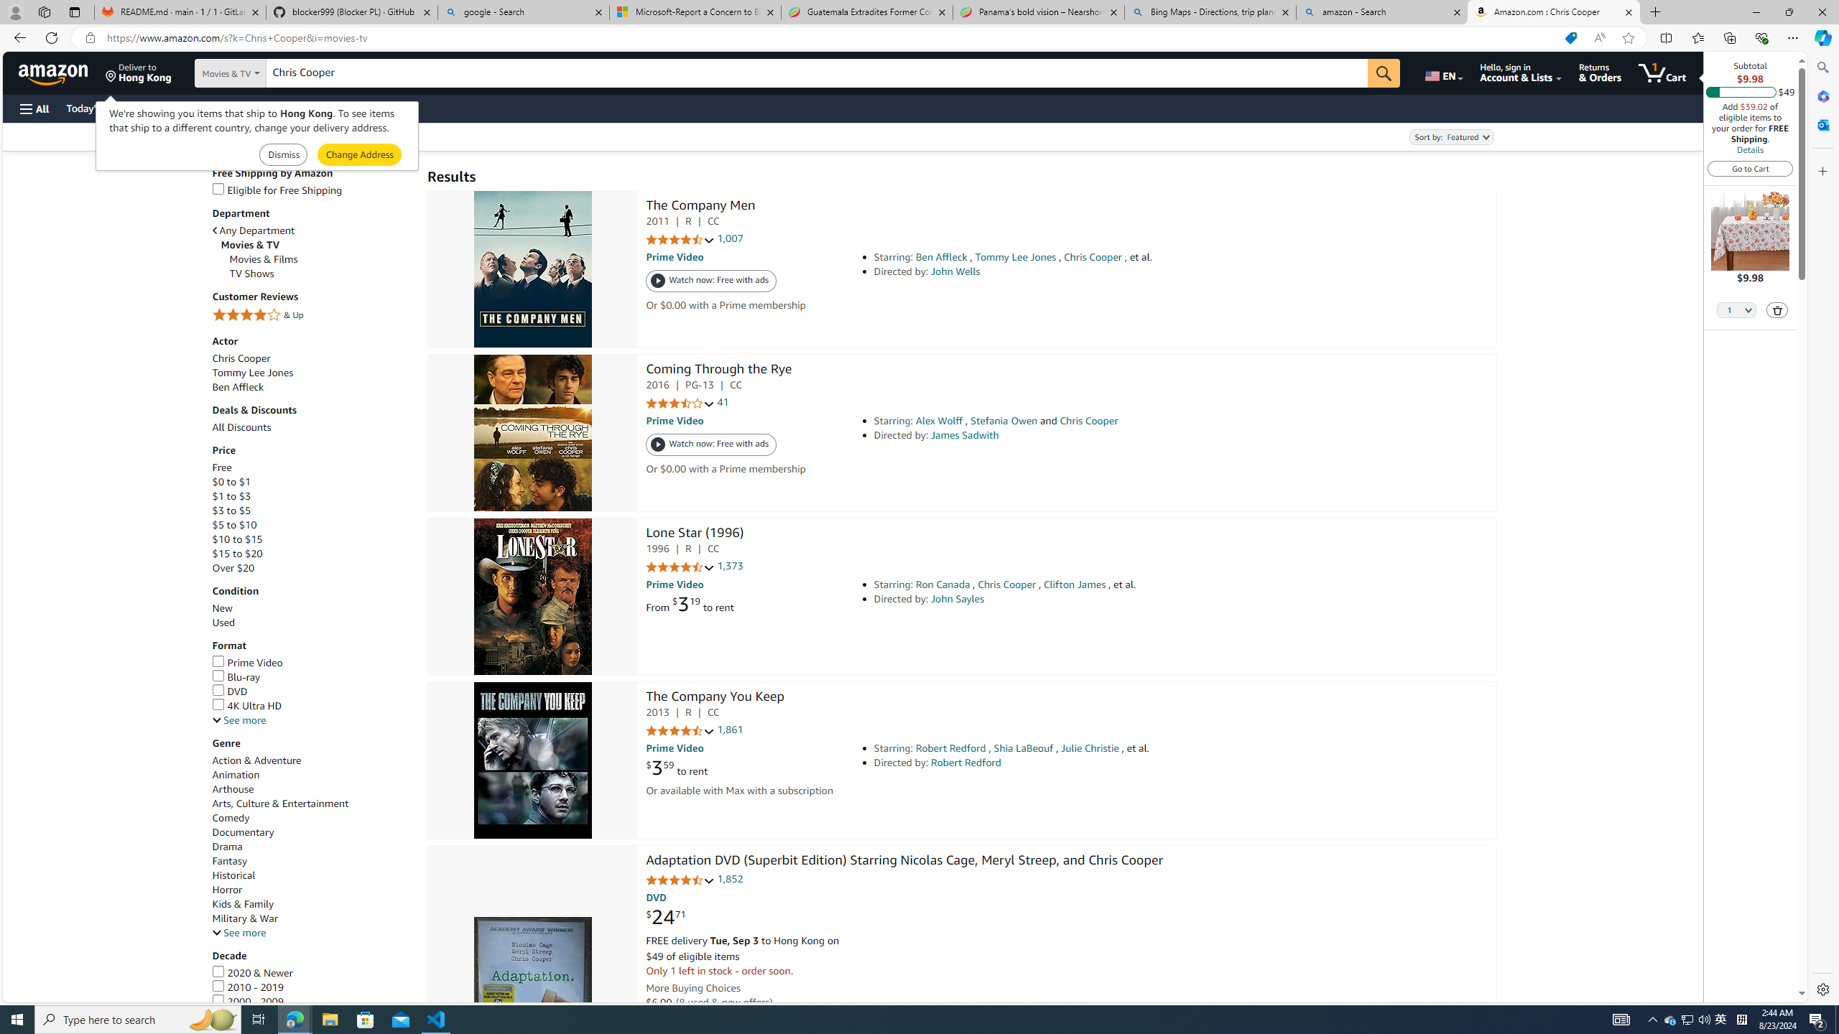  I want to click on $15 to $20, so click(312, 554).